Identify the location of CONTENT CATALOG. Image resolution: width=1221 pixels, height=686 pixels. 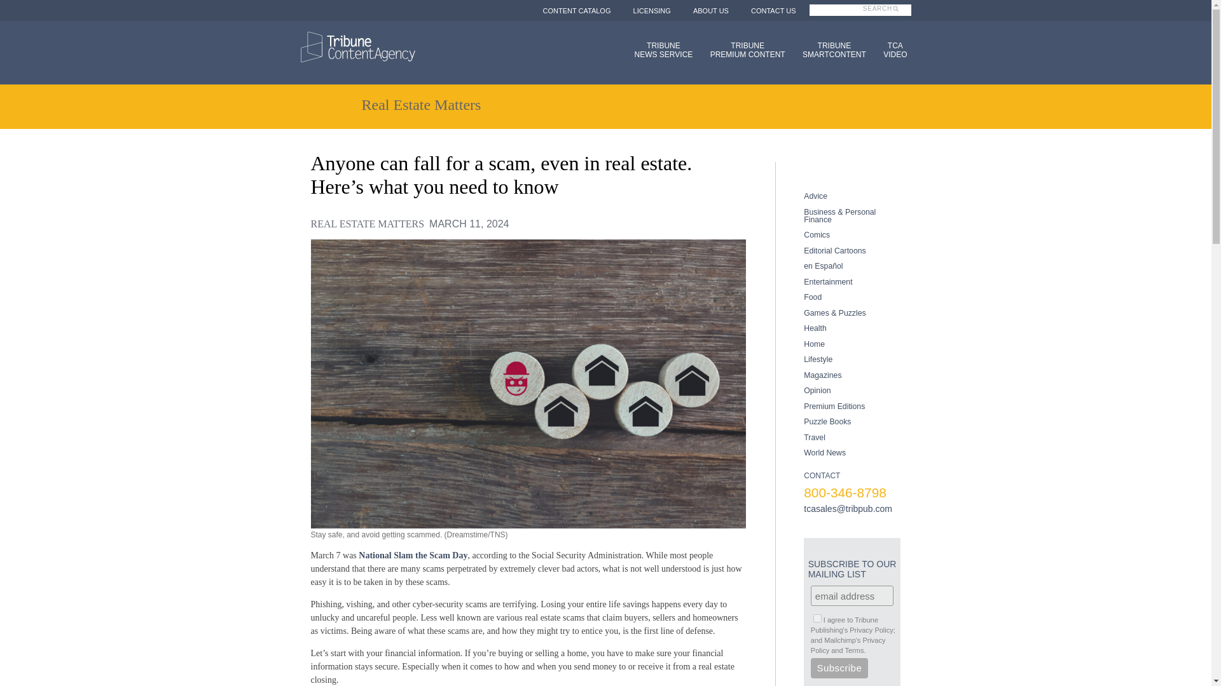
(576, 10).